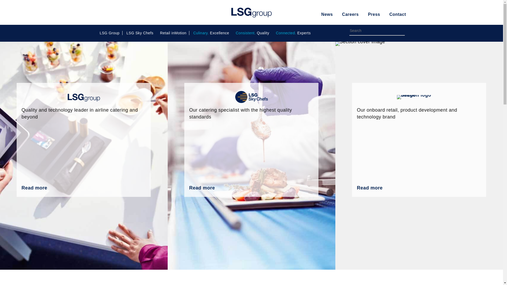 The width and height of the screenshot is (507, 285). I want to click on Press, so click(374, 14).